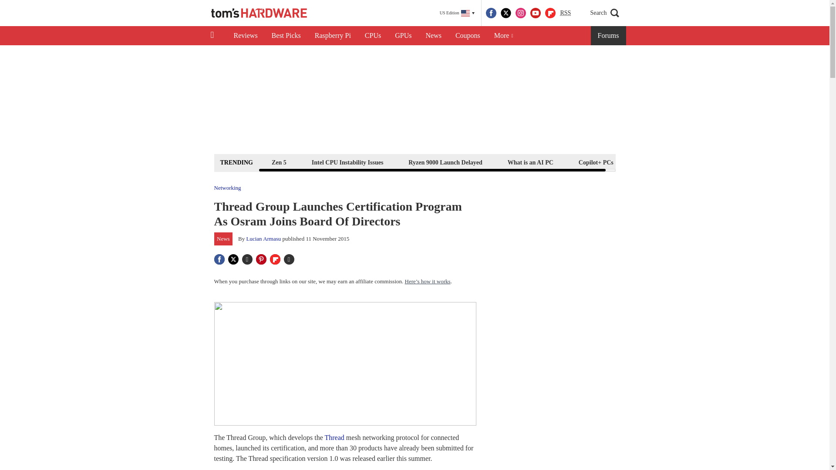 Image resolution: width=836 pixels, height=470 pixels. What do you see at coordinates (403, 36) in the screenshot?
I see `GPUs` at bounding box center [403, 36].